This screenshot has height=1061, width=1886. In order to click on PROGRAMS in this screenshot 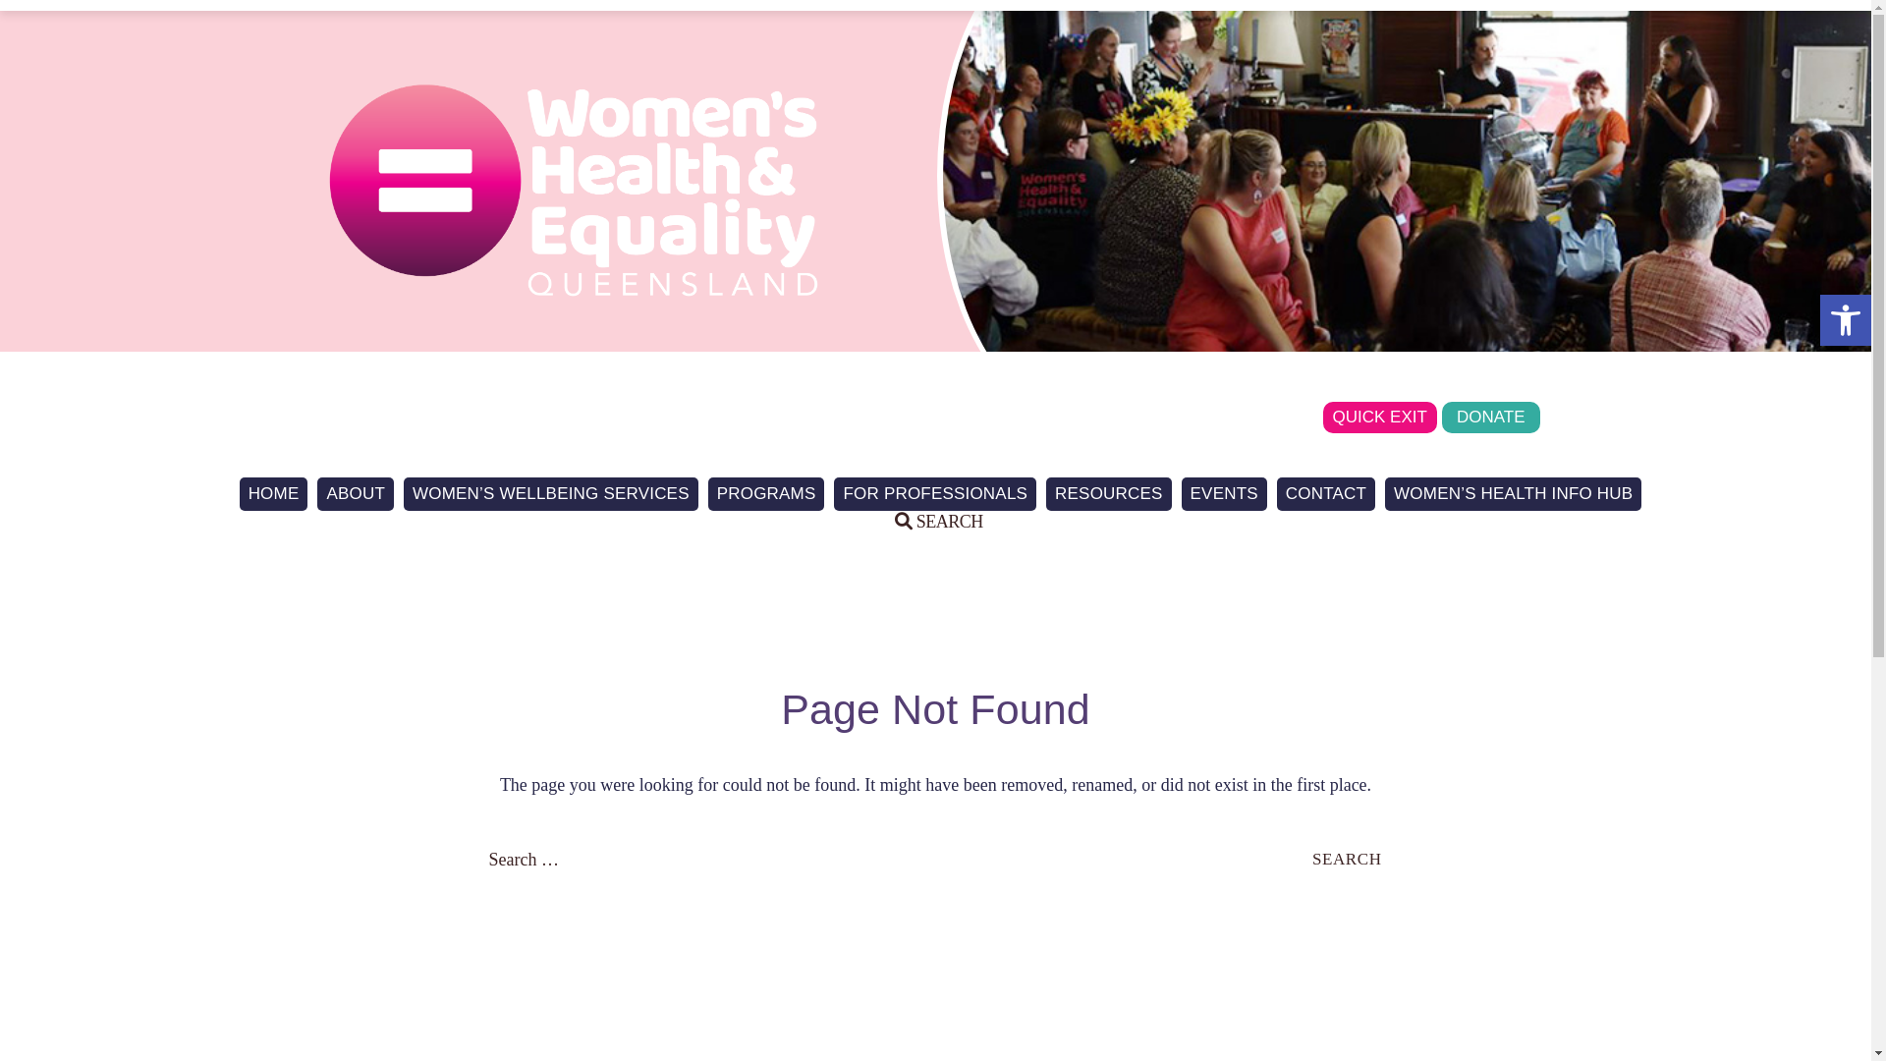, I will do `click(766, 494)`.